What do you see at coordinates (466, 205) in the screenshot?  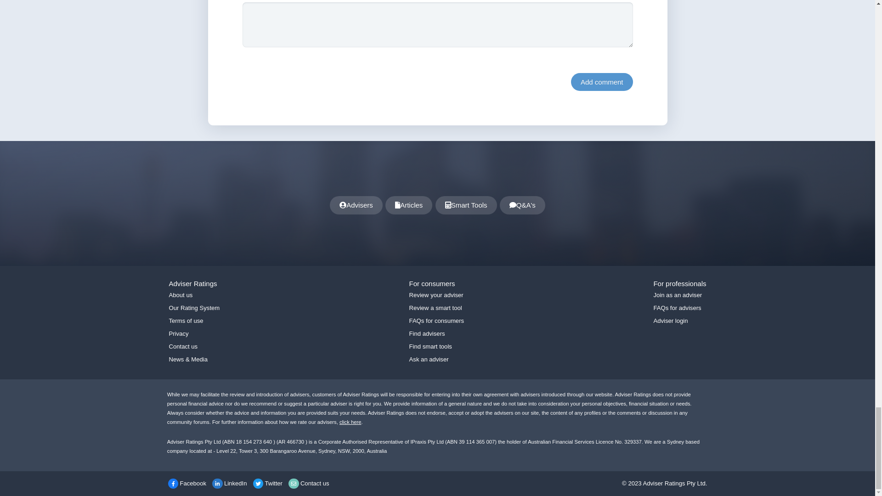 I see `Smart Tools` at bounding box center [466, 205].